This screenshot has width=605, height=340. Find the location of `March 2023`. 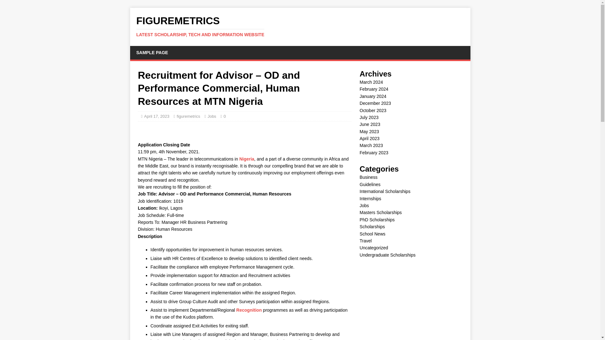

March 2023 is located at coordinates (371, 145).